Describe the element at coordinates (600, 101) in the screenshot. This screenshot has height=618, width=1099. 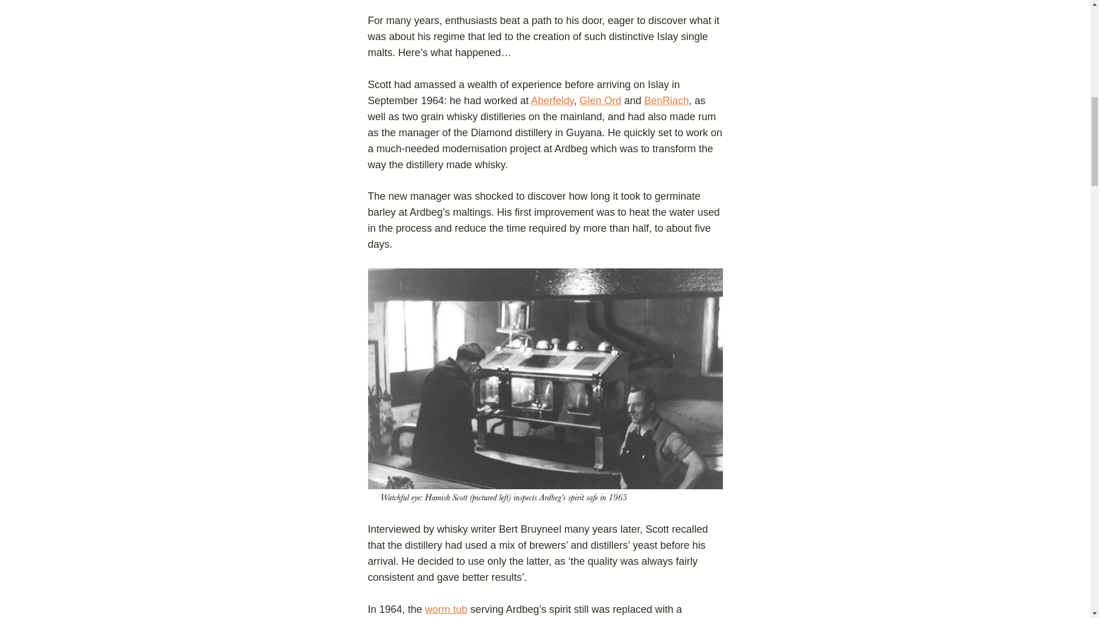
I see `Glen Ord` at that location.